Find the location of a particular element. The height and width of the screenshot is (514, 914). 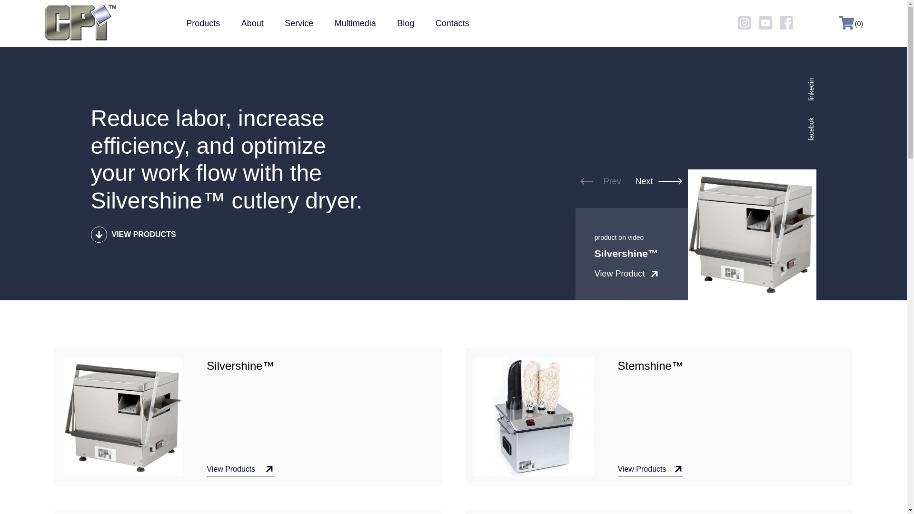

Service is located at coordinates (299, 23).